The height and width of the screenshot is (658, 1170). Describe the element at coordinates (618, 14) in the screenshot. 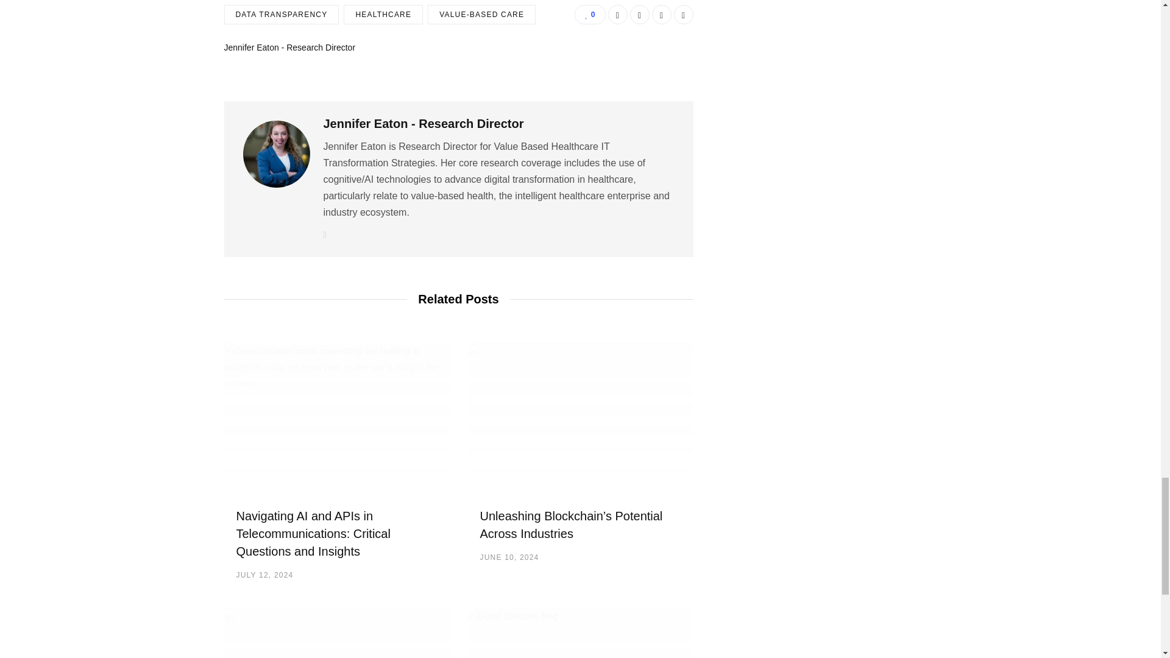

I see `Share on Facebook` at that location.